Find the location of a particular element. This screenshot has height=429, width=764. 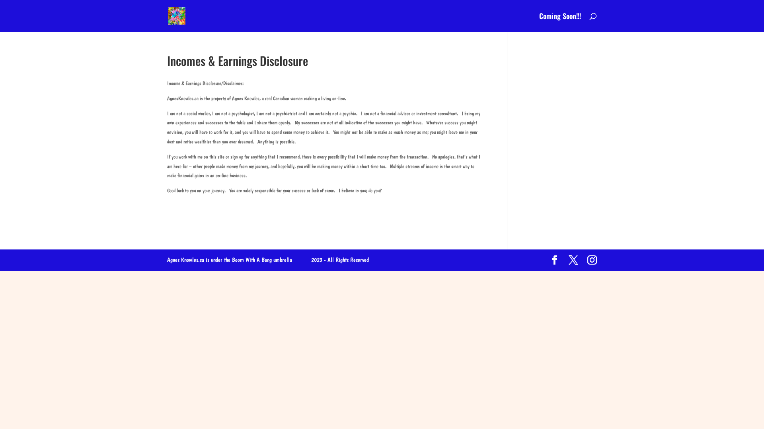

Coming Soon!!! is located at coordinates (560, 22).